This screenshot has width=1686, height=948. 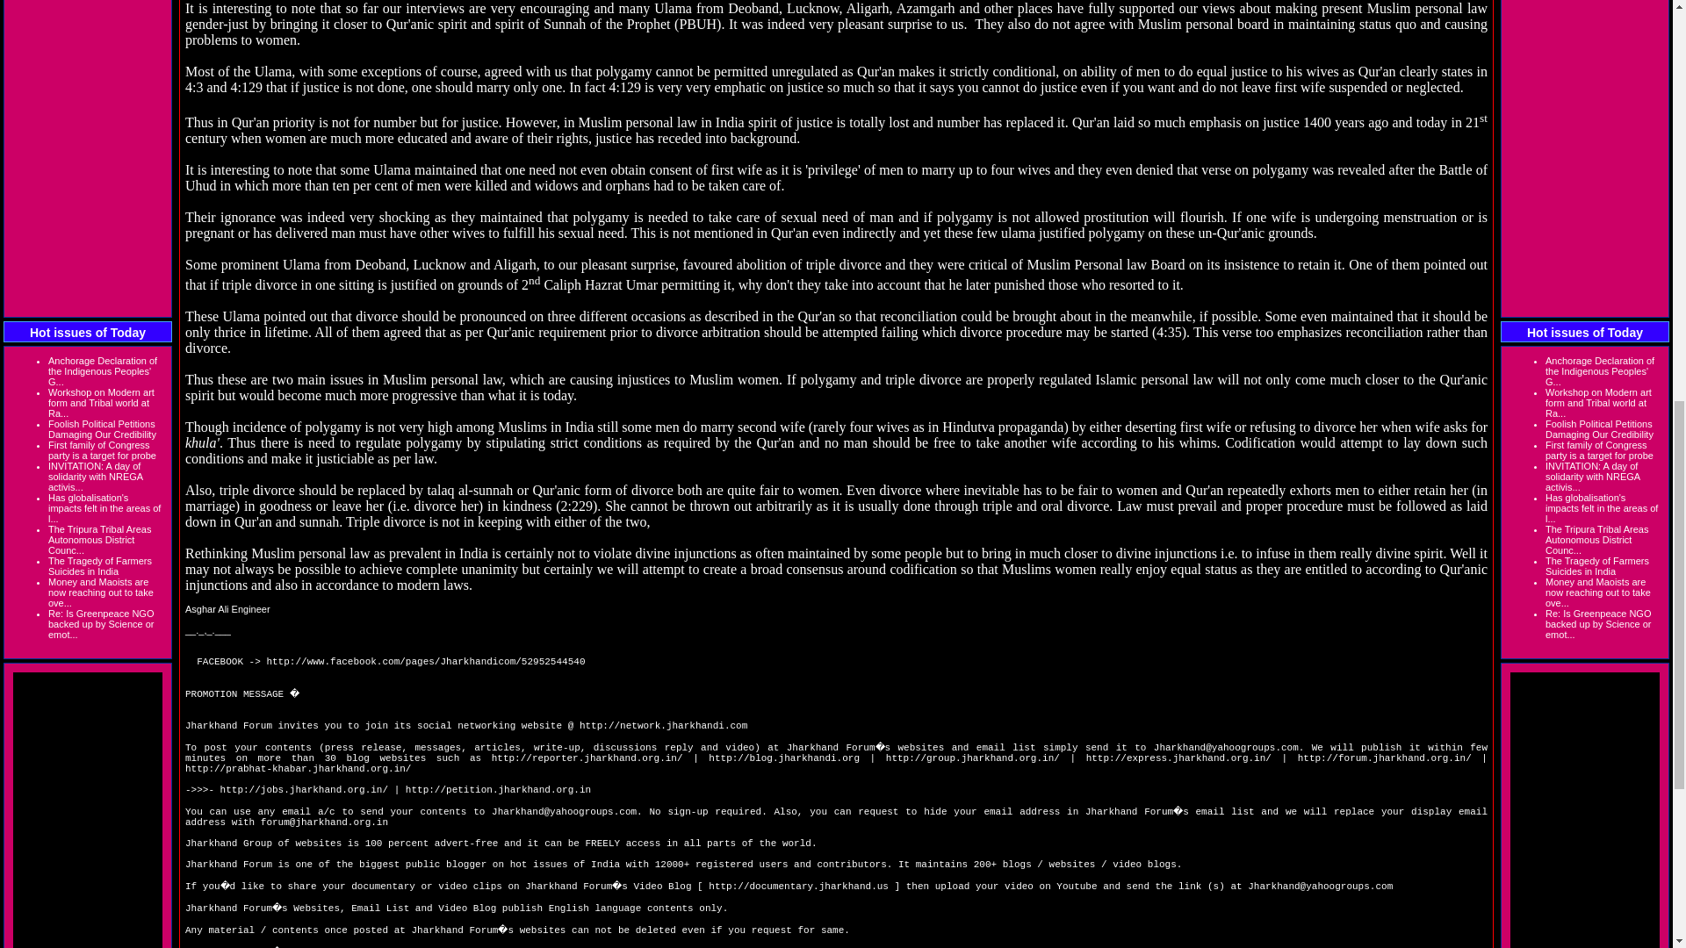 What do you see at coordinates (102, 429) in the screenshot?
I see `Foolish Political Petitions Damaging Our Credibility` at bounding box center [102, 429].